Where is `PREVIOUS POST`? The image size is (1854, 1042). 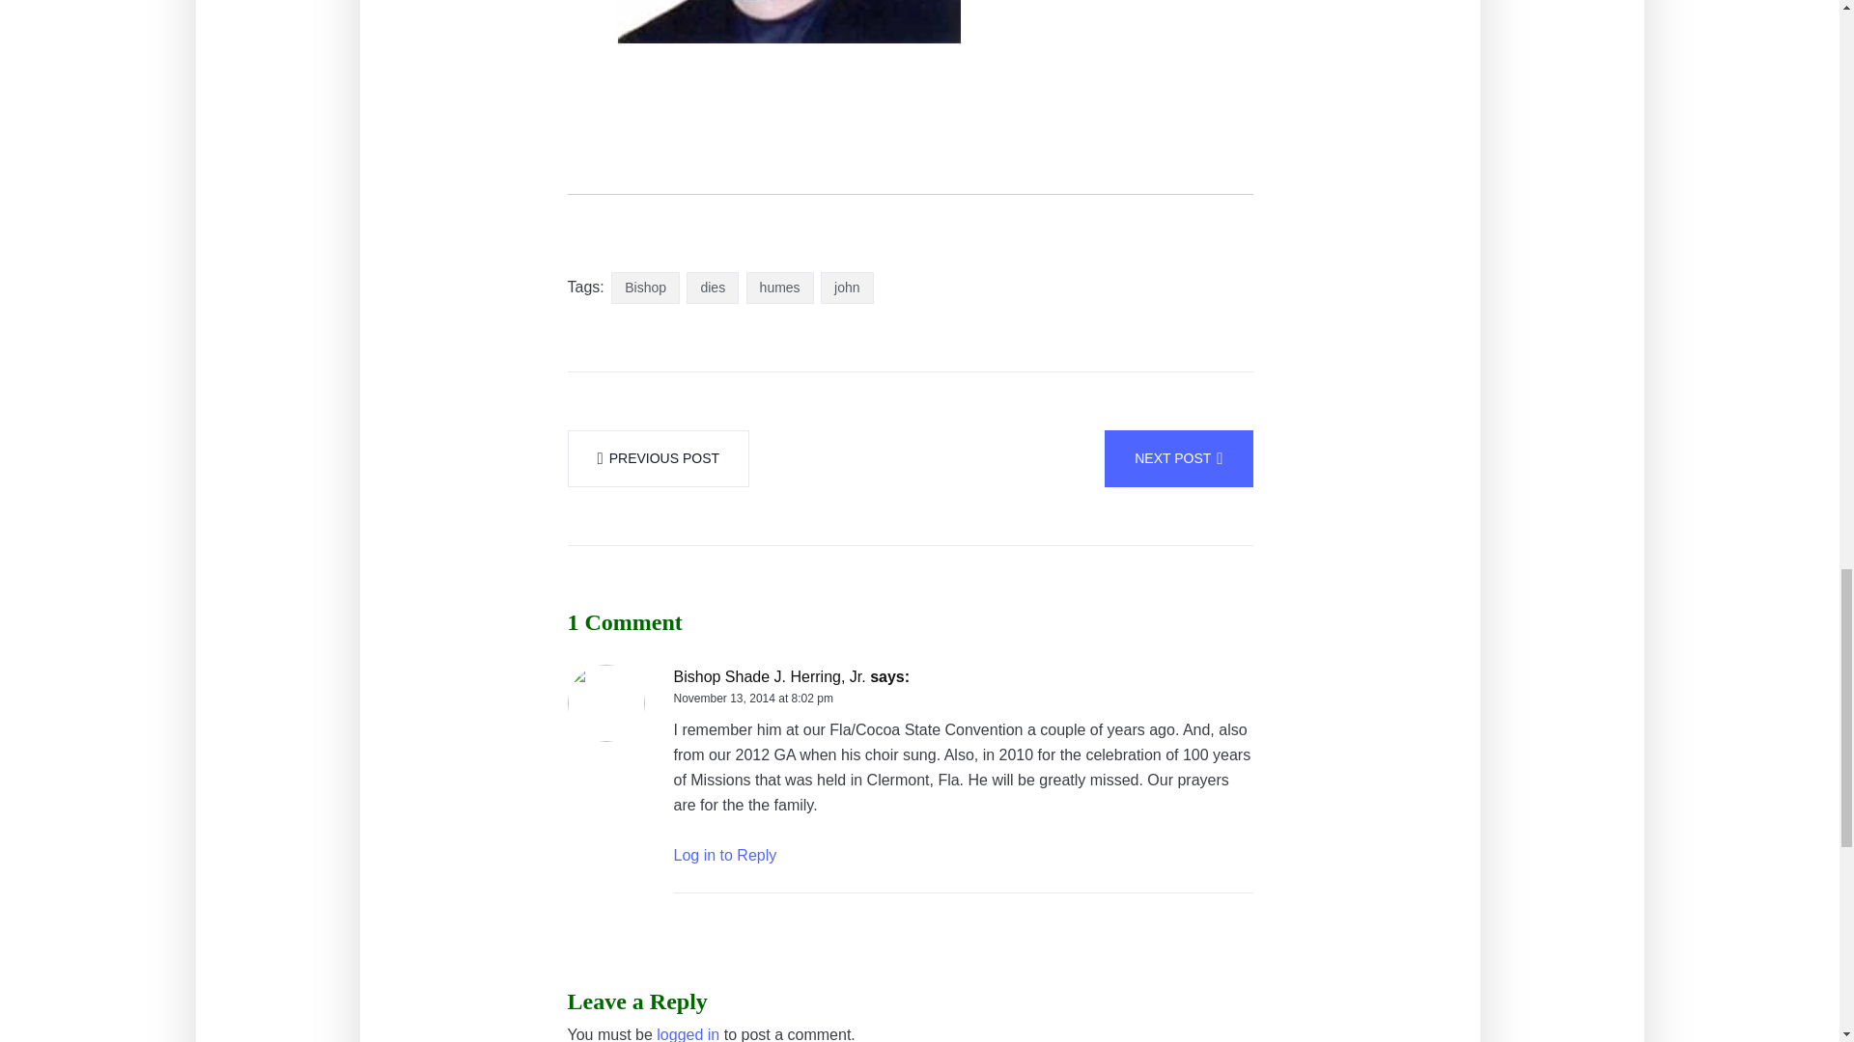 PREVIOUS POST is located at coordinates (659, 459).